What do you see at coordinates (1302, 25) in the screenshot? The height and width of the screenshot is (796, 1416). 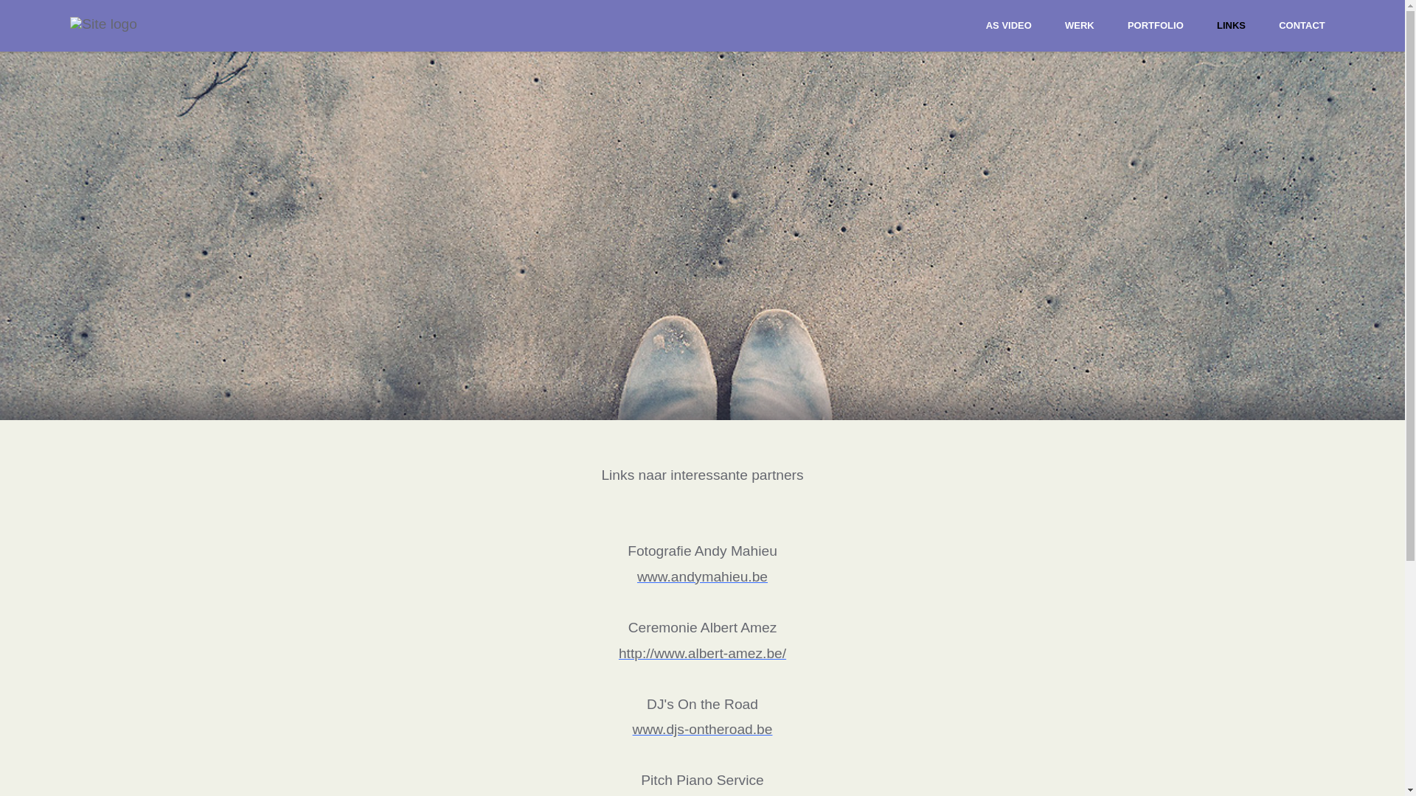 I see `CONTACT` at bounding box center [1302, 25].